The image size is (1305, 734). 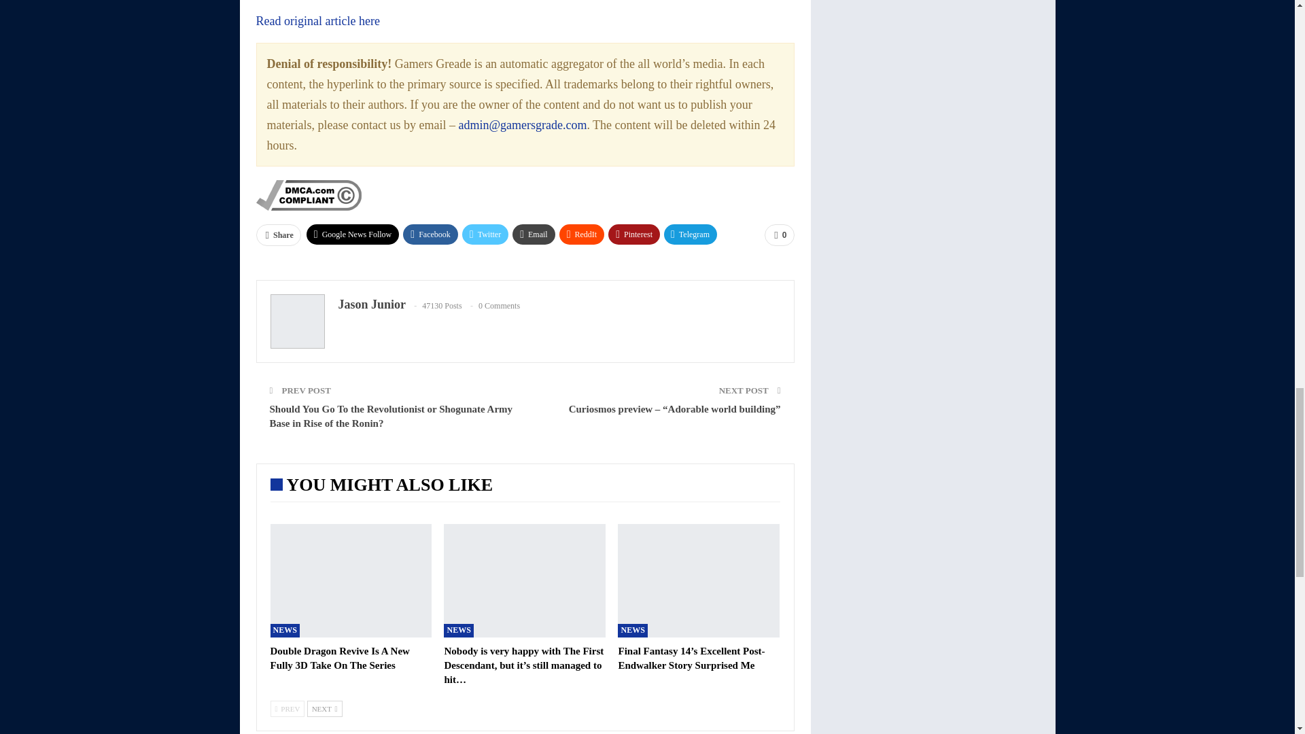 I want to click on DMCA Compliance information for gamersgrade.com, so click(x=309, y=194).